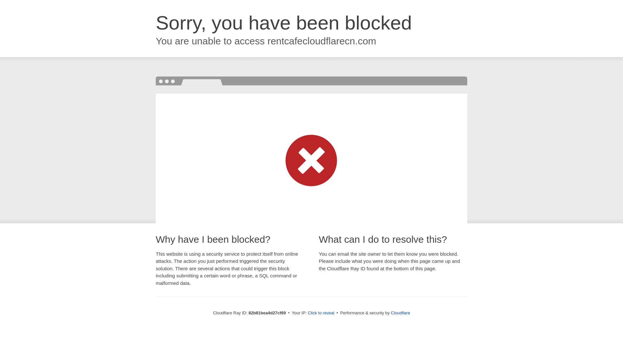 This screenshot has height=350, width=623. Describe the element at coordinates (400, 313) in the screenshot. I see `Cloudflare` at that location.